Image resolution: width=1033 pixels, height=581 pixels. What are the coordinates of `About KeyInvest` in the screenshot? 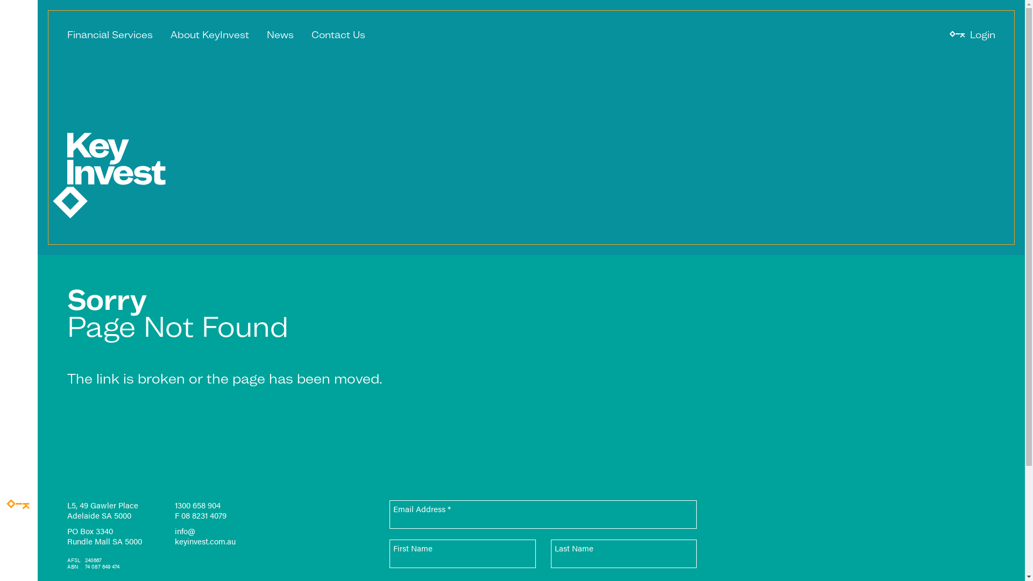 It's located at (210, 34).